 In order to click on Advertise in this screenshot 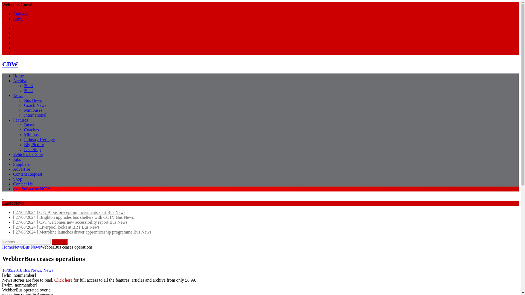, I will do `click(21, 169)`.